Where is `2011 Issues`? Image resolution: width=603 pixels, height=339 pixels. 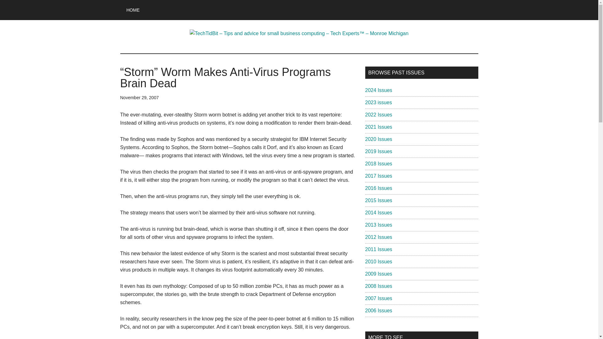
2011 Issues is located at coordinates (378, 249).